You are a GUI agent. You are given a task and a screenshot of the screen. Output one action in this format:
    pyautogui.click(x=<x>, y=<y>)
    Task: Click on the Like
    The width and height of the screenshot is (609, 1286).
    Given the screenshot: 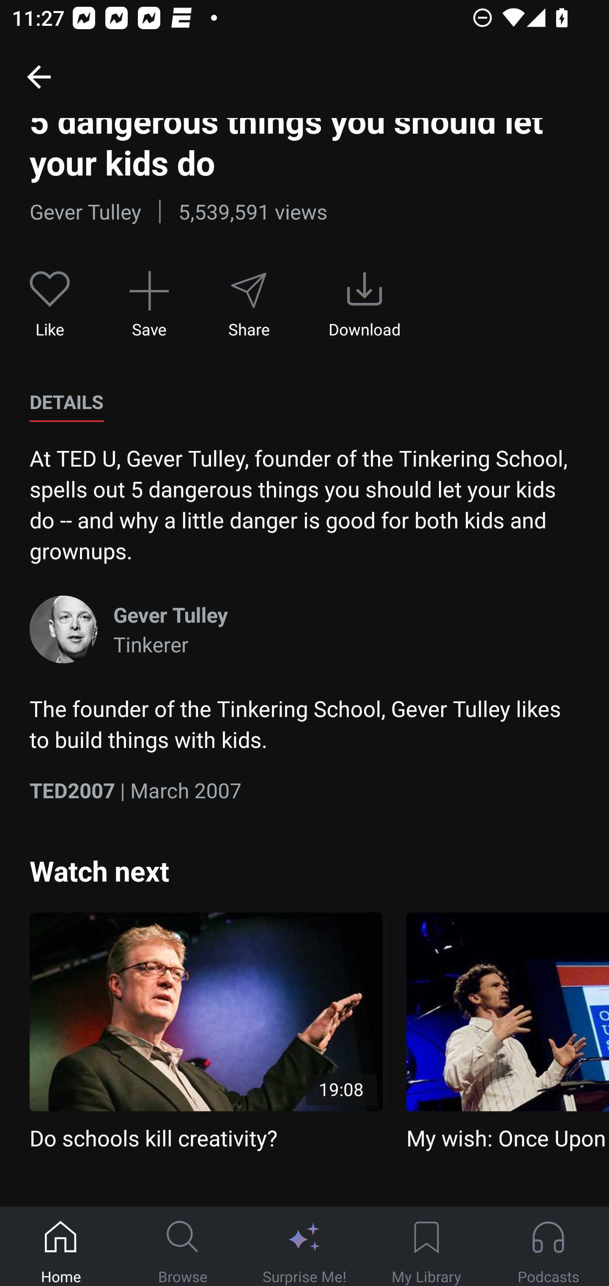 What is the action you would take?
    pyautogui.click(x=50, y=305)
    